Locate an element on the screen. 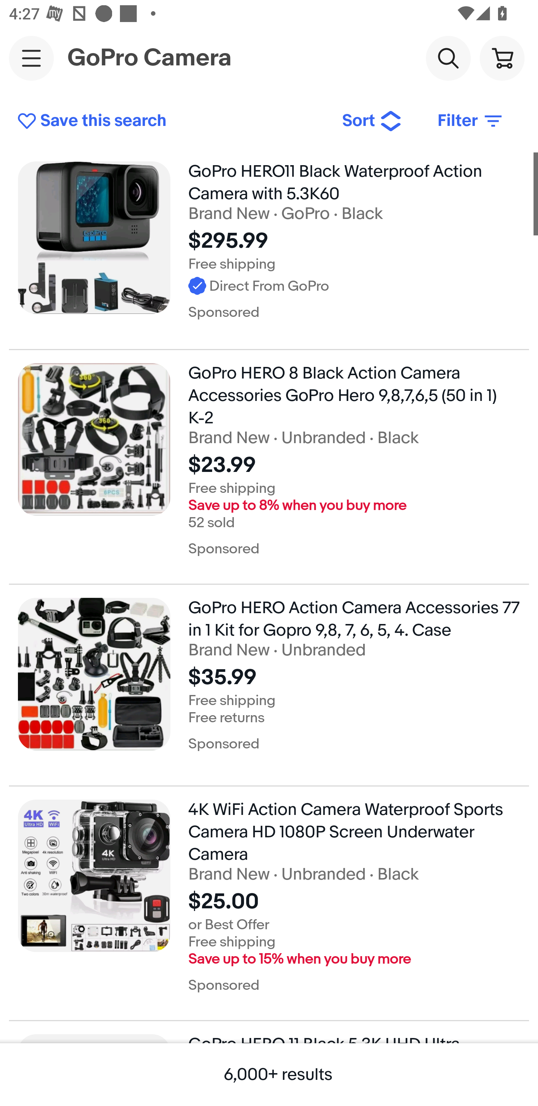 The height and width of the screenshot is (1106, 538). Sort is located at coordinates (372, 121).